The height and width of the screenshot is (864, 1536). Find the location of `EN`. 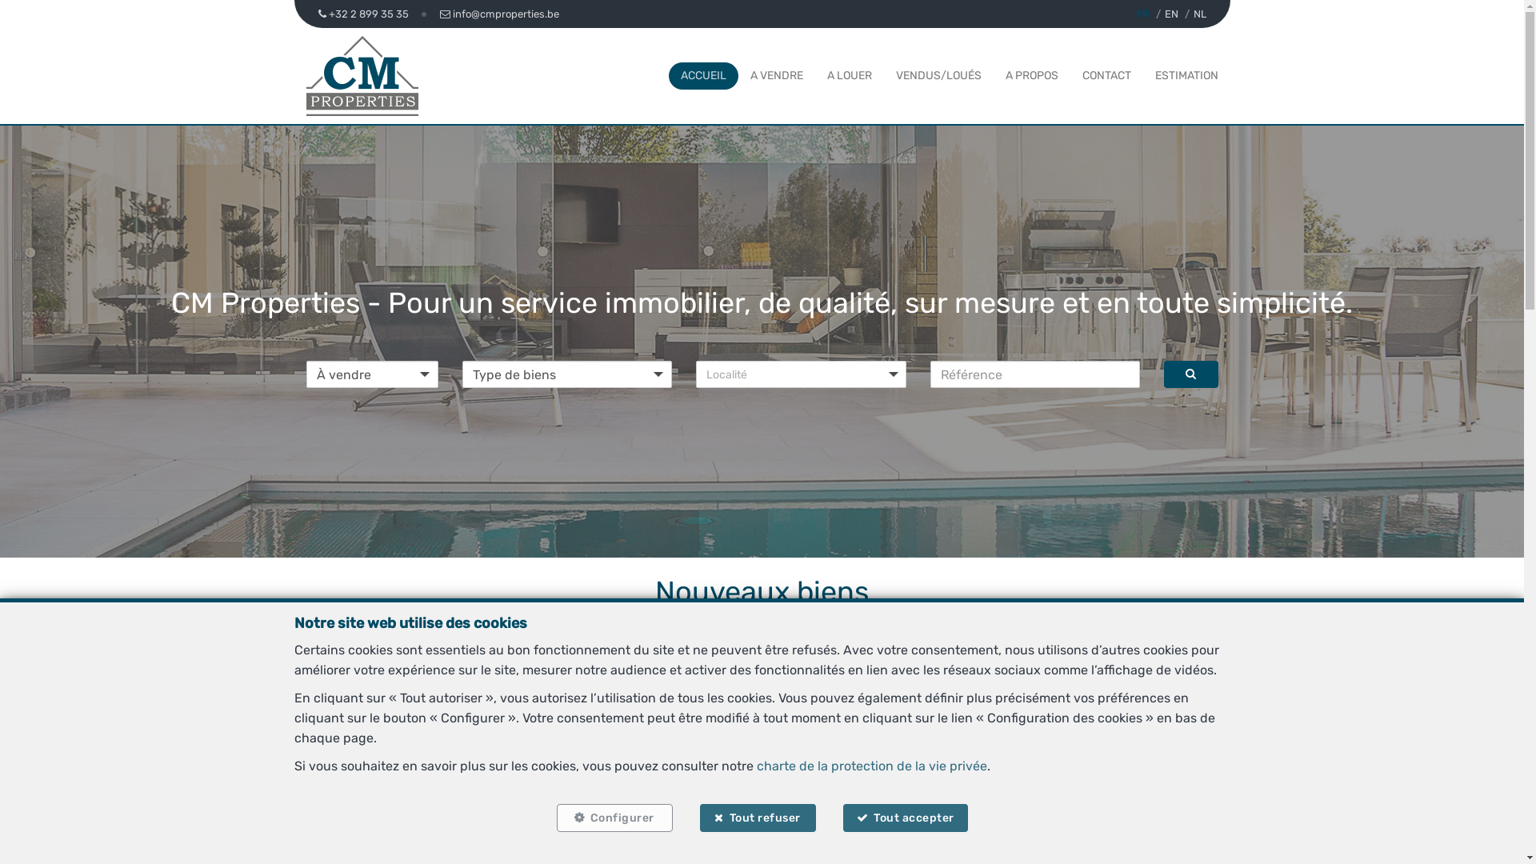

EN is located at coordinates (1171, 14).